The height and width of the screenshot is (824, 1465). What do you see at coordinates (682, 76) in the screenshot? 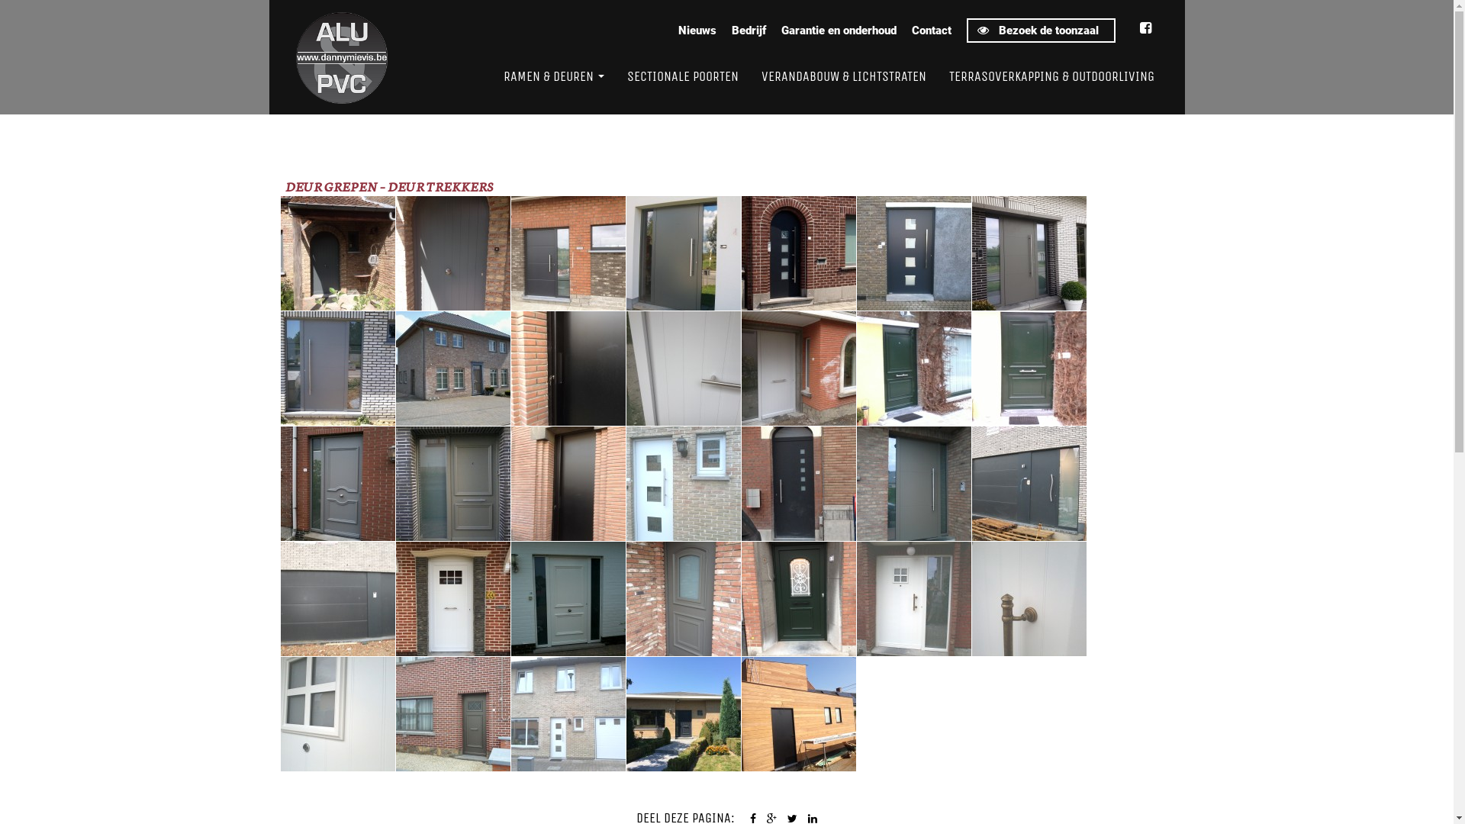
I see `SECTIONALE POORTEN` at bounding box center [682, 76].